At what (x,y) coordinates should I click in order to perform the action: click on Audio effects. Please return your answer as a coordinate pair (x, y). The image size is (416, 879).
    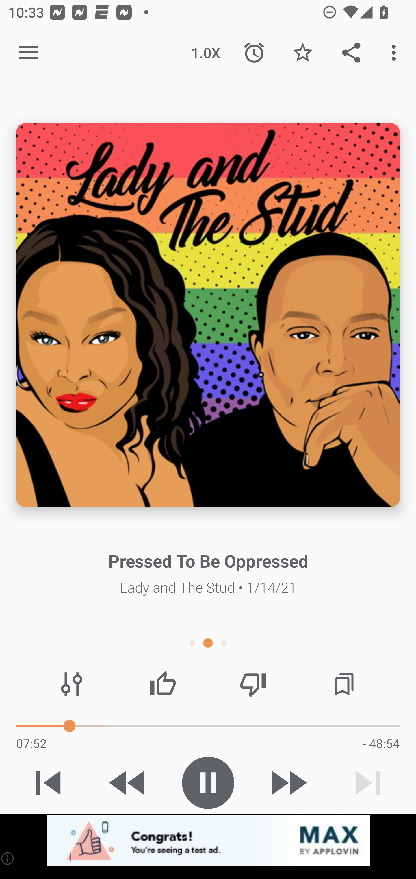
    Looking at the image, I should click on (72, 684).